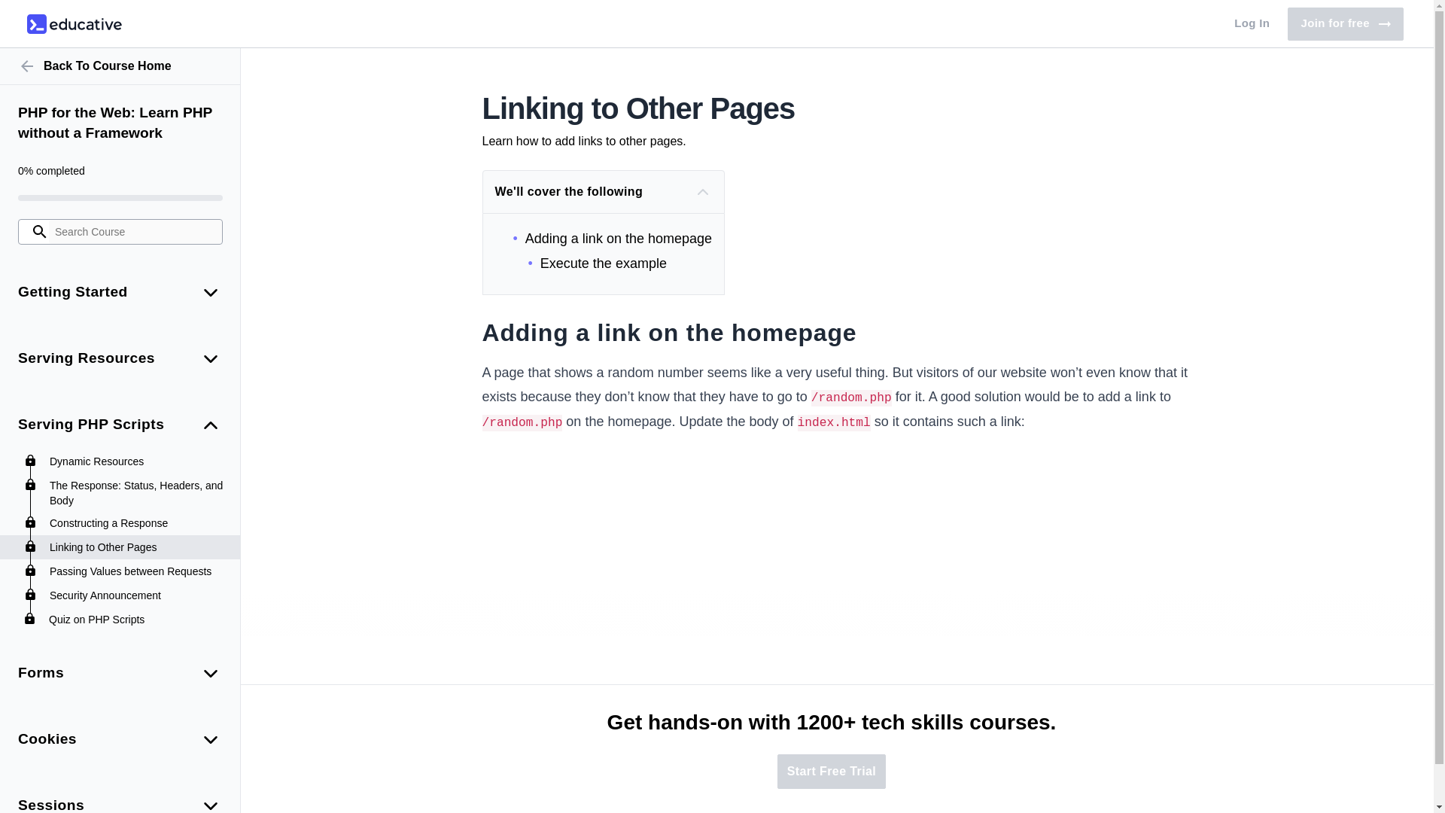 This screenshot has height=813, width=1445. What do you see at coordinates (137, 493) in the screenshot?
I see `The Response: Status, Headers, and Body` at bounding box center [137, 493].